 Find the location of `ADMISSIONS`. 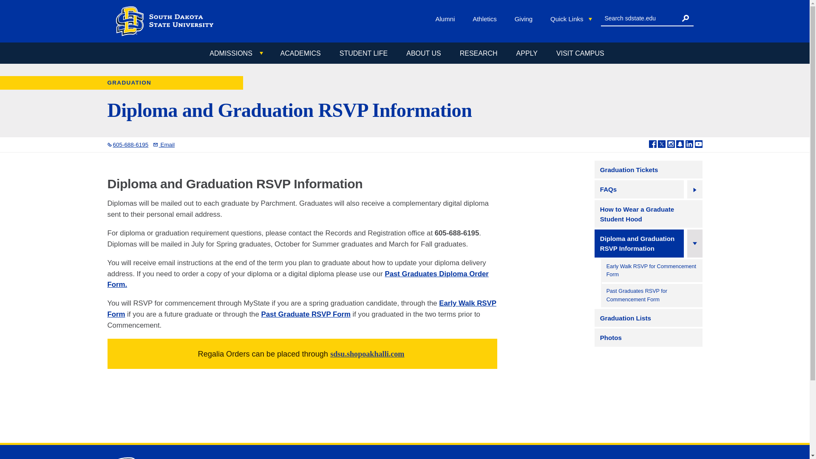

ADMISSIONS is located at coordinates (235, 54).